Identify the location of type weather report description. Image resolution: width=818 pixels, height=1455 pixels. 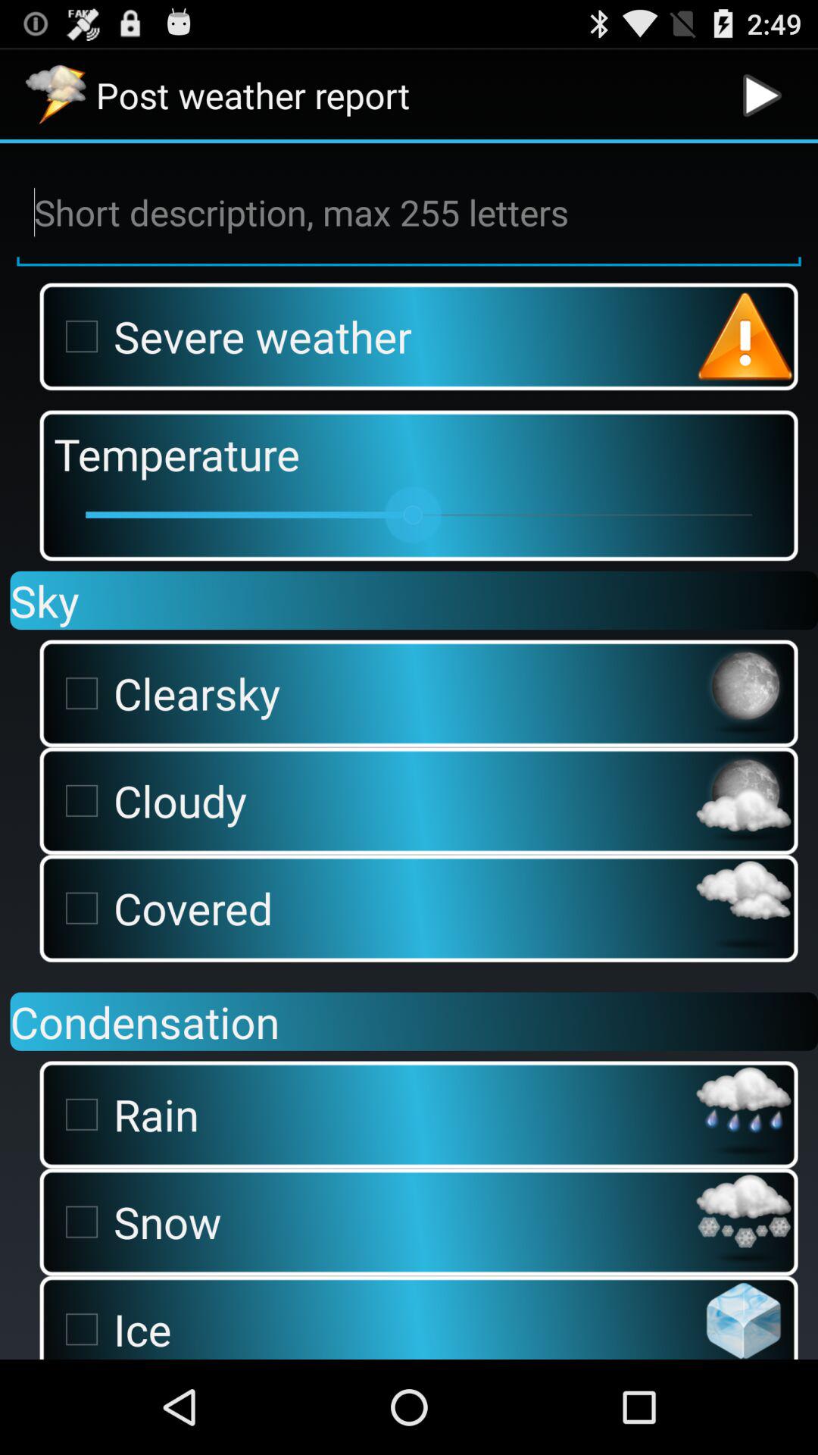
(409, 213).